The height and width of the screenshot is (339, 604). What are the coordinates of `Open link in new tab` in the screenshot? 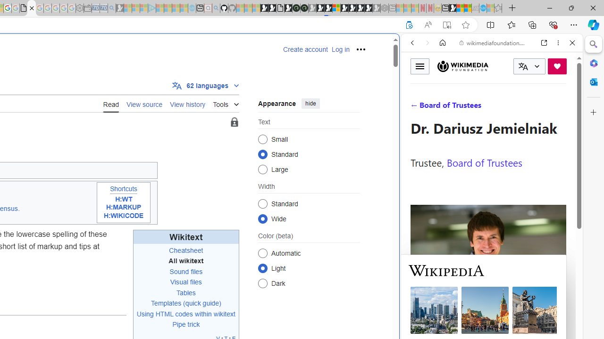 It's located at (544, 43).